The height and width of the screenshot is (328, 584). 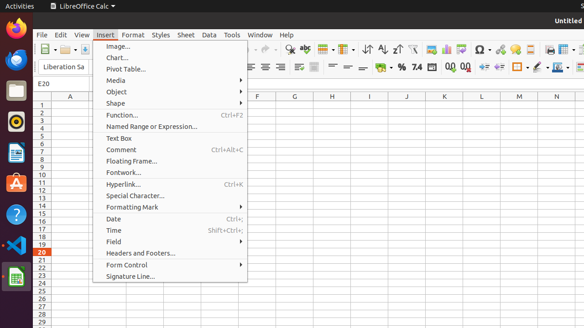 I want to click on Ubuntu Software, so click(x=16, y=183).